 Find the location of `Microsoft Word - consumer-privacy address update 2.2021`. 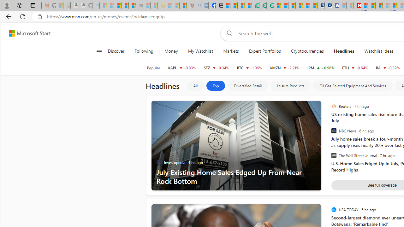

Microsoft Word - consumer-privacy address update 2.2021 is located at coordinates (270, 6).